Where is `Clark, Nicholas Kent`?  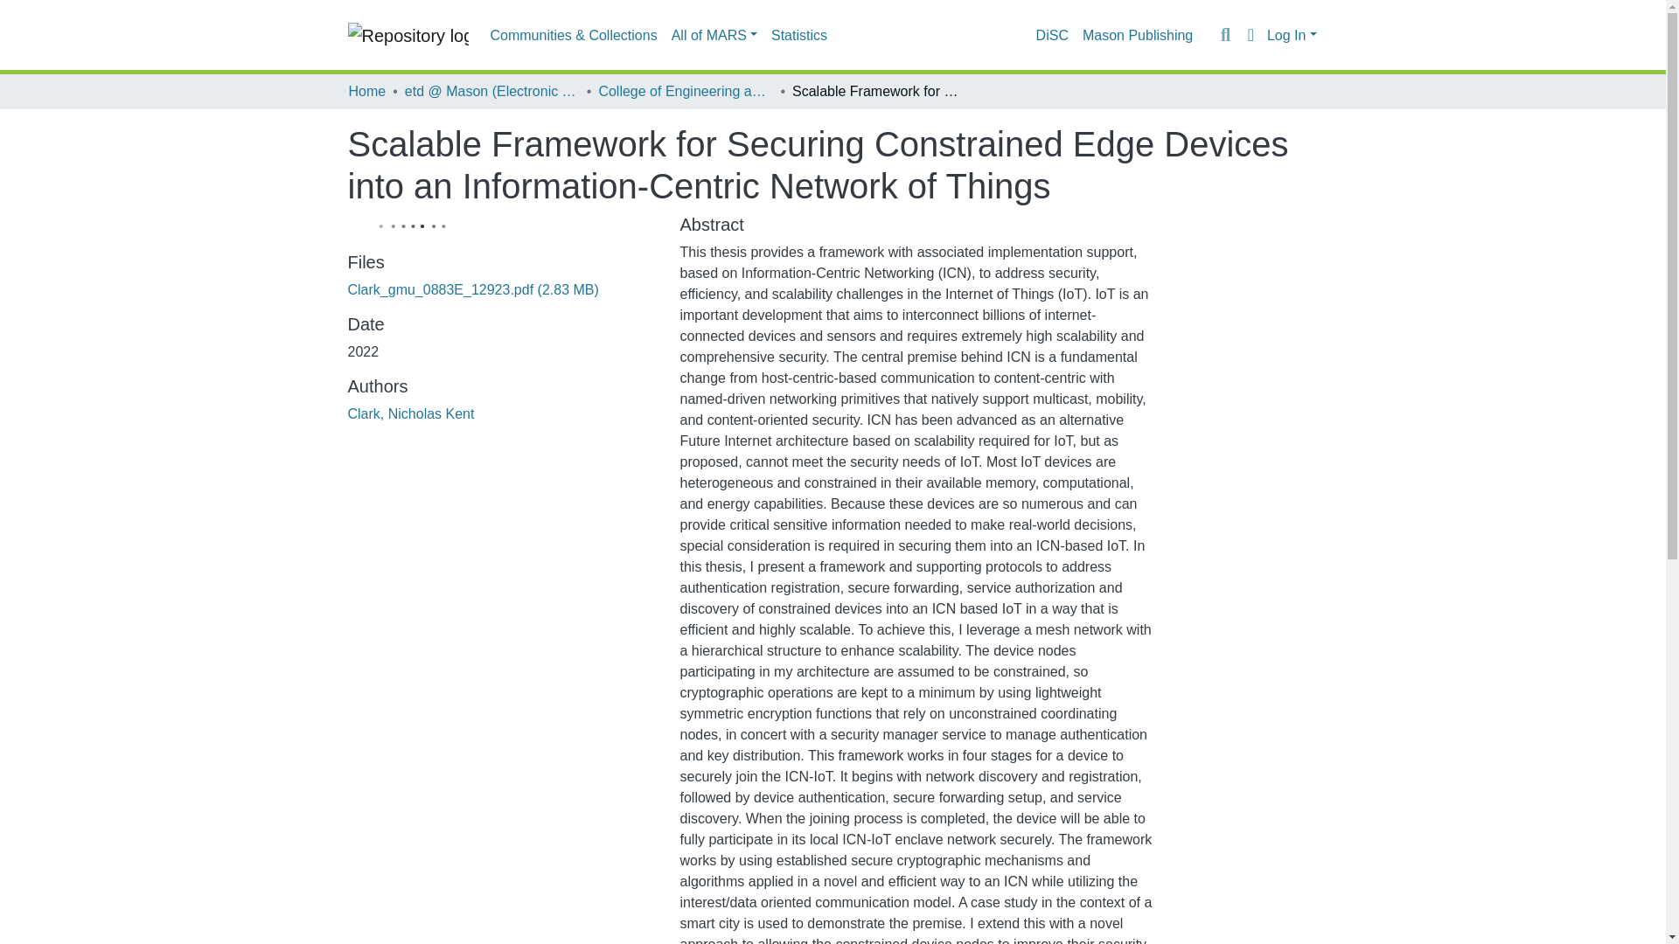
Clark, Nicholas Kent is located at coordinates (411, 413).